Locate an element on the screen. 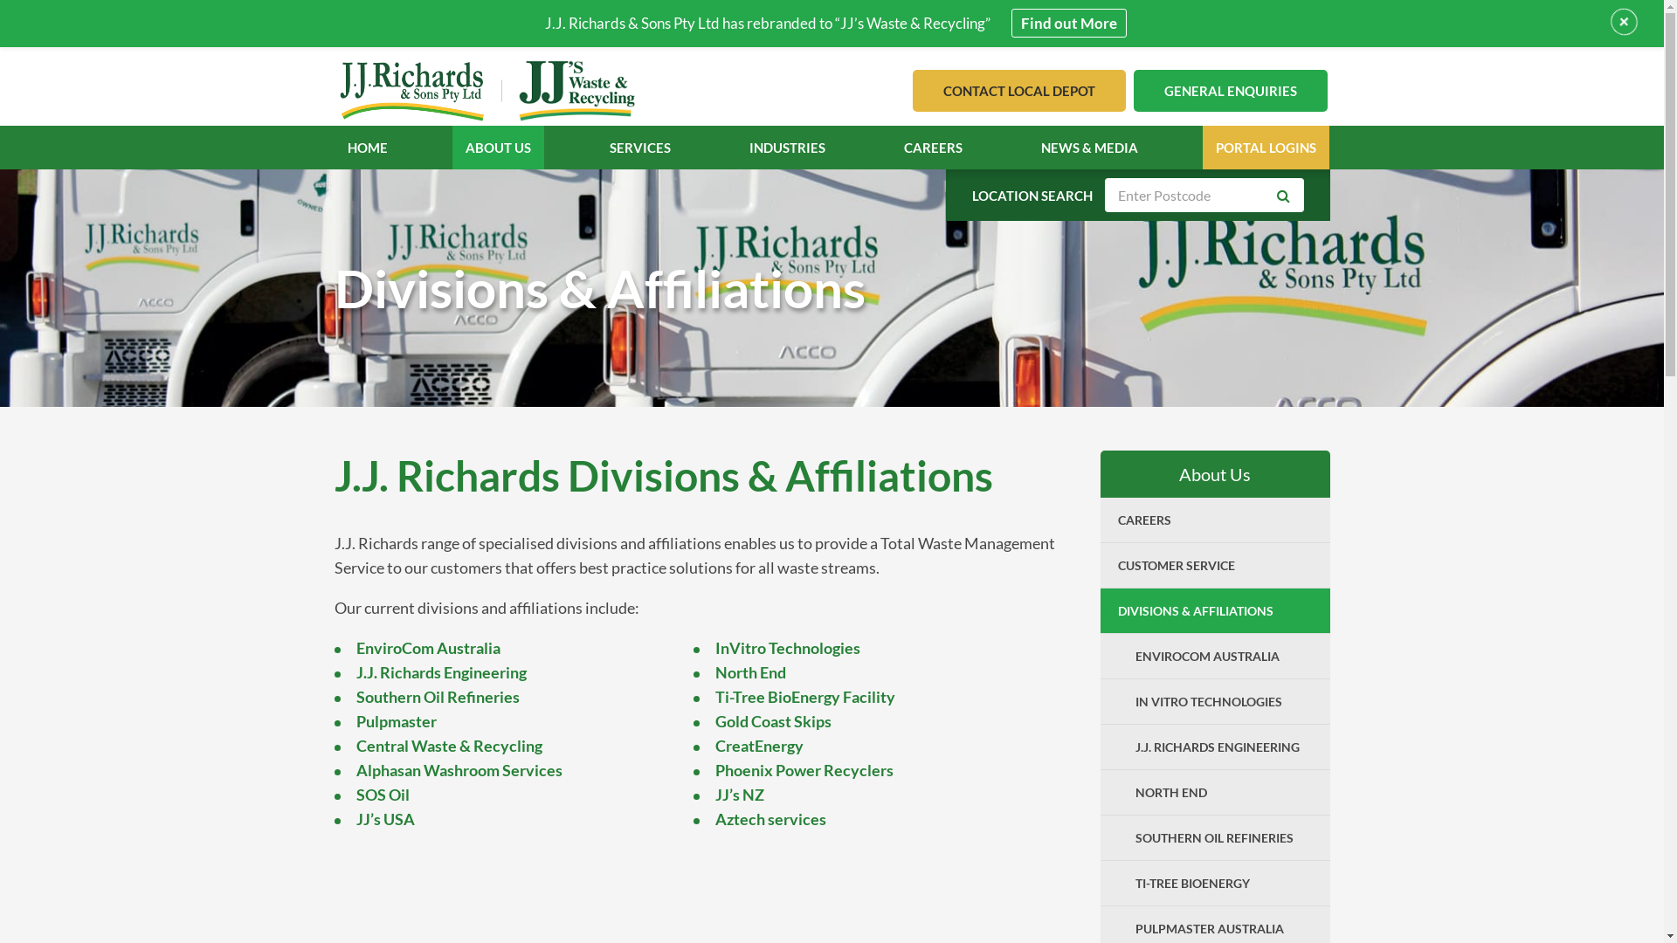 Image resolution: width=1677 pixels, height=943 pixels. SERVICES is located at coordinates (640, 148).